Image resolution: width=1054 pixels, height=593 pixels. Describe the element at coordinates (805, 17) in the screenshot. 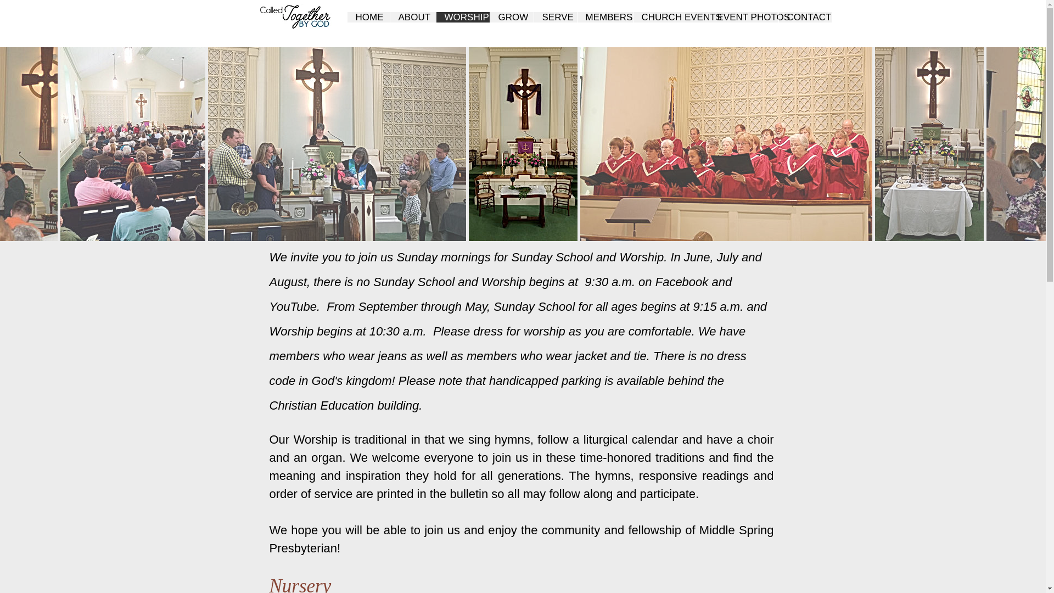

I see `CONTACT` at that location.